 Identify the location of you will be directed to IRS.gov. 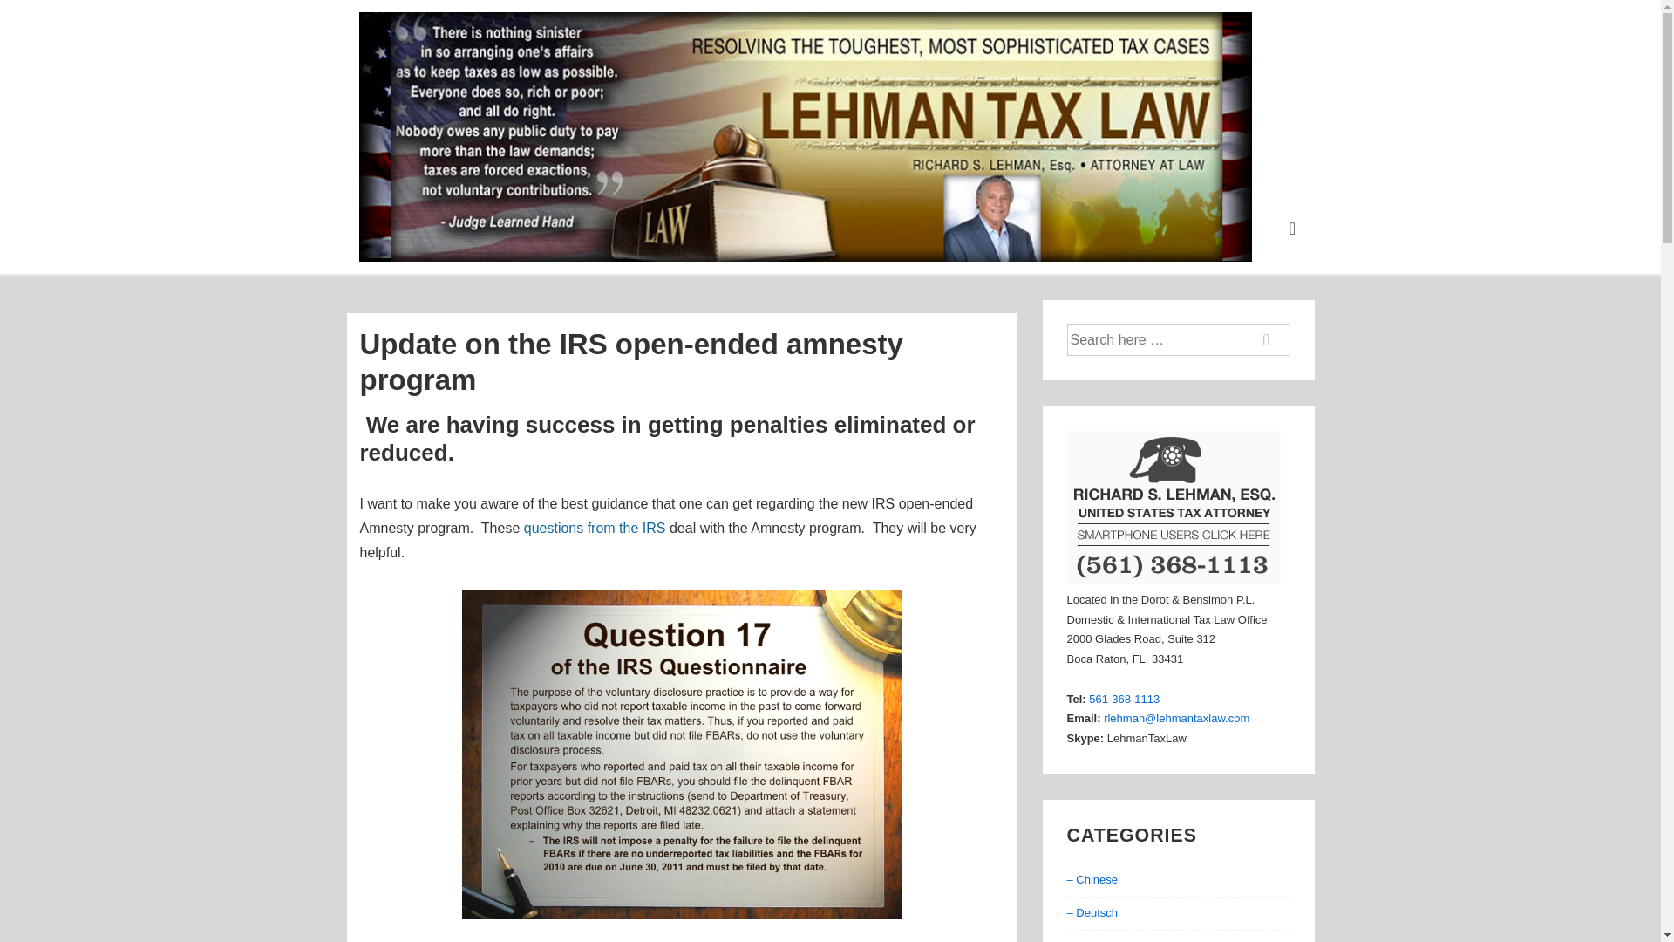
(595, 527).